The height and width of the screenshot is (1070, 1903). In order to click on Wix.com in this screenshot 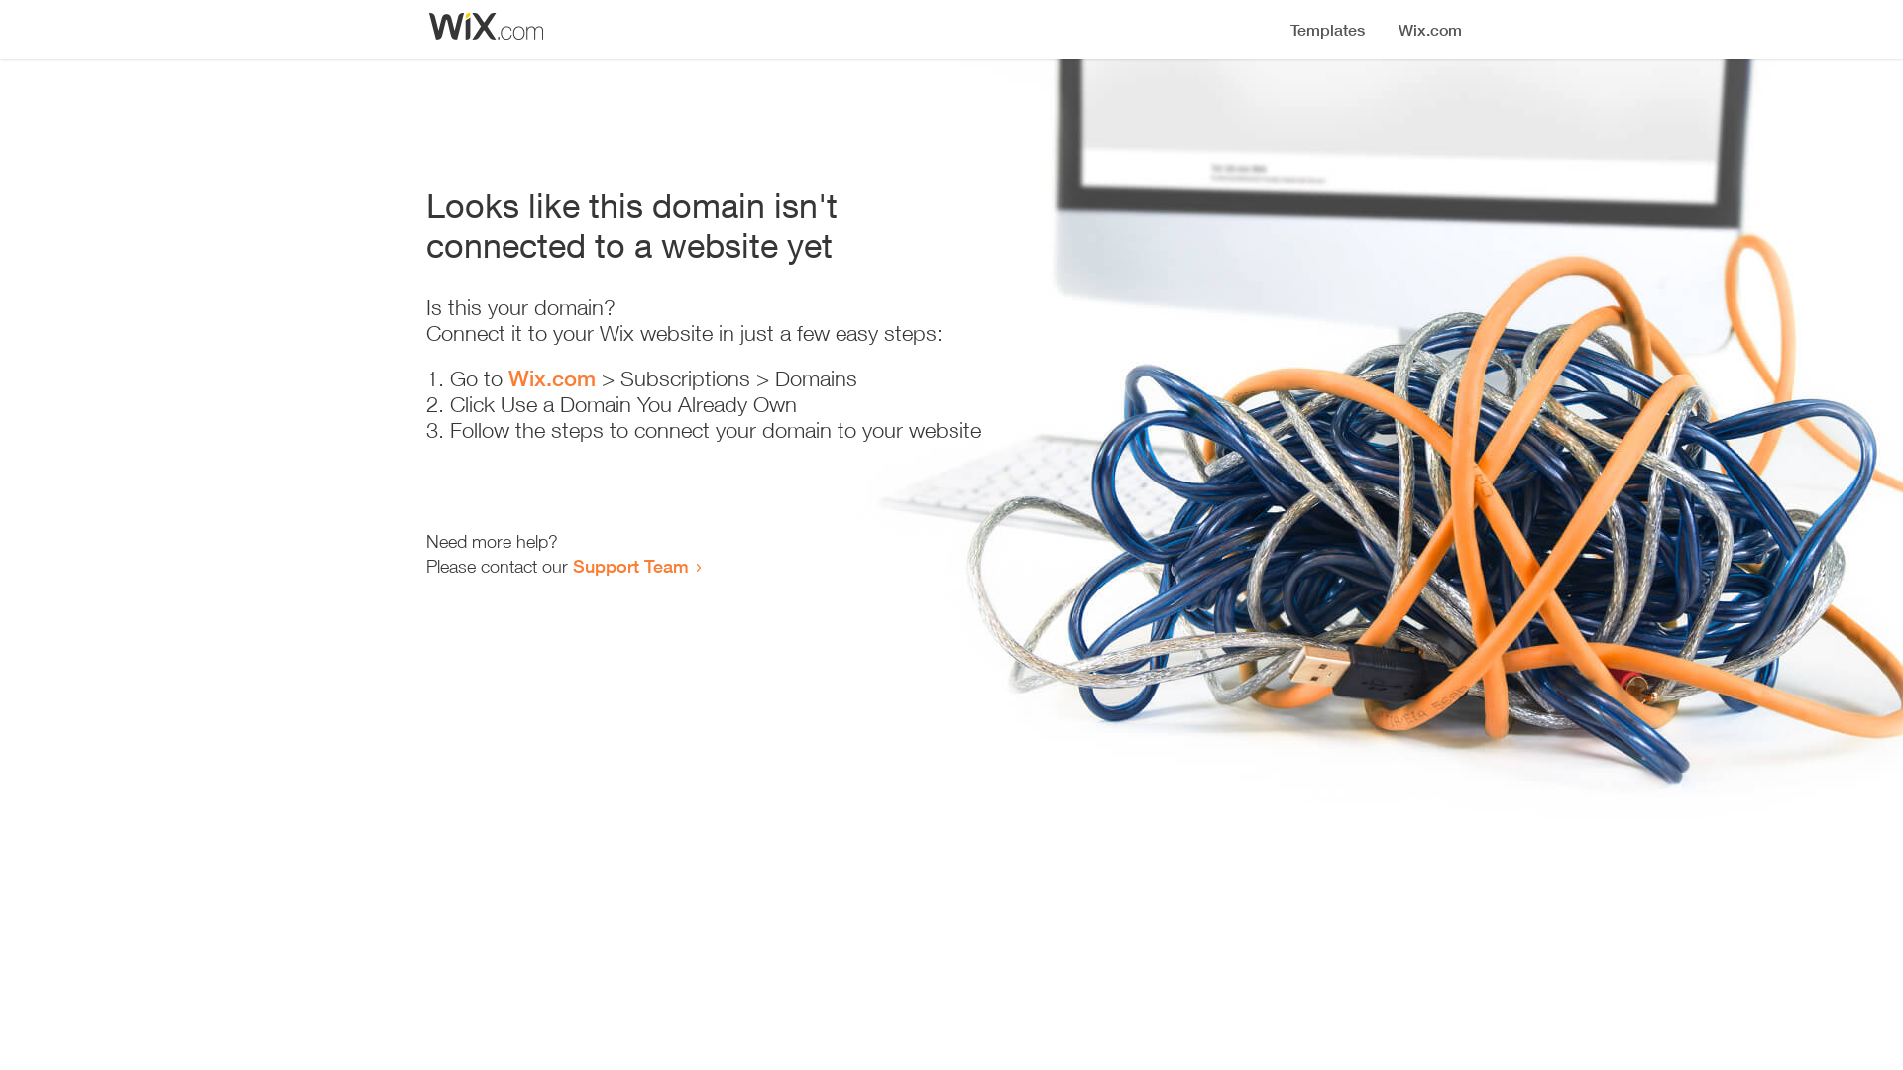, I will do `click(552, 378)`.